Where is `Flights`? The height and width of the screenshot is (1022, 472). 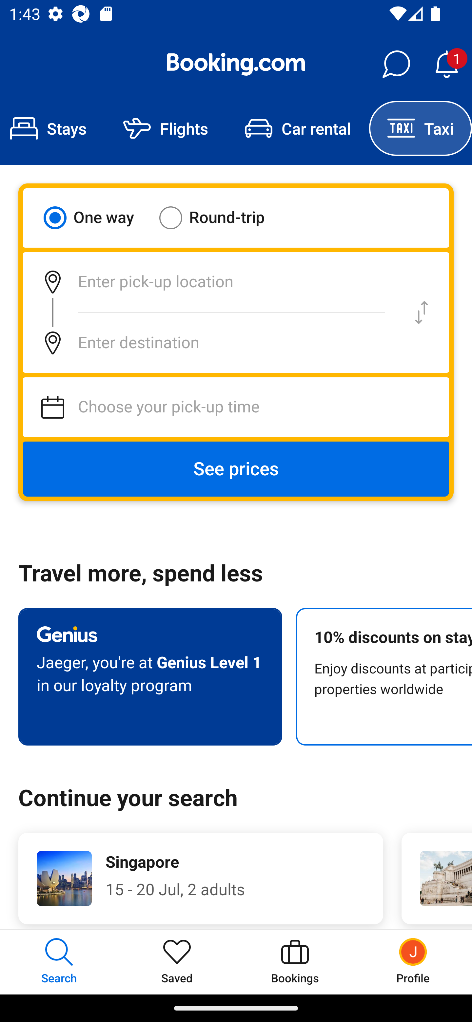
Flights is located at coordinates (166, 128).